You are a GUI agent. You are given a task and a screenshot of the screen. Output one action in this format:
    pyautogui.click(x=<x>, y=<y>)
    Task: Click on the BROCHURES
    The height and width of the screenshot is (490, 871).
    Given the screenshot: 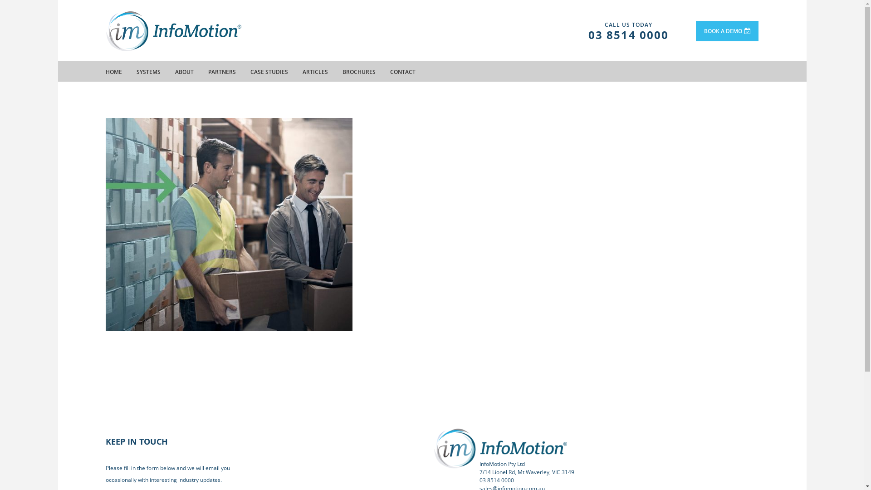 What is the action you would take?
    pyautogui.click(x=358, y=72)
    